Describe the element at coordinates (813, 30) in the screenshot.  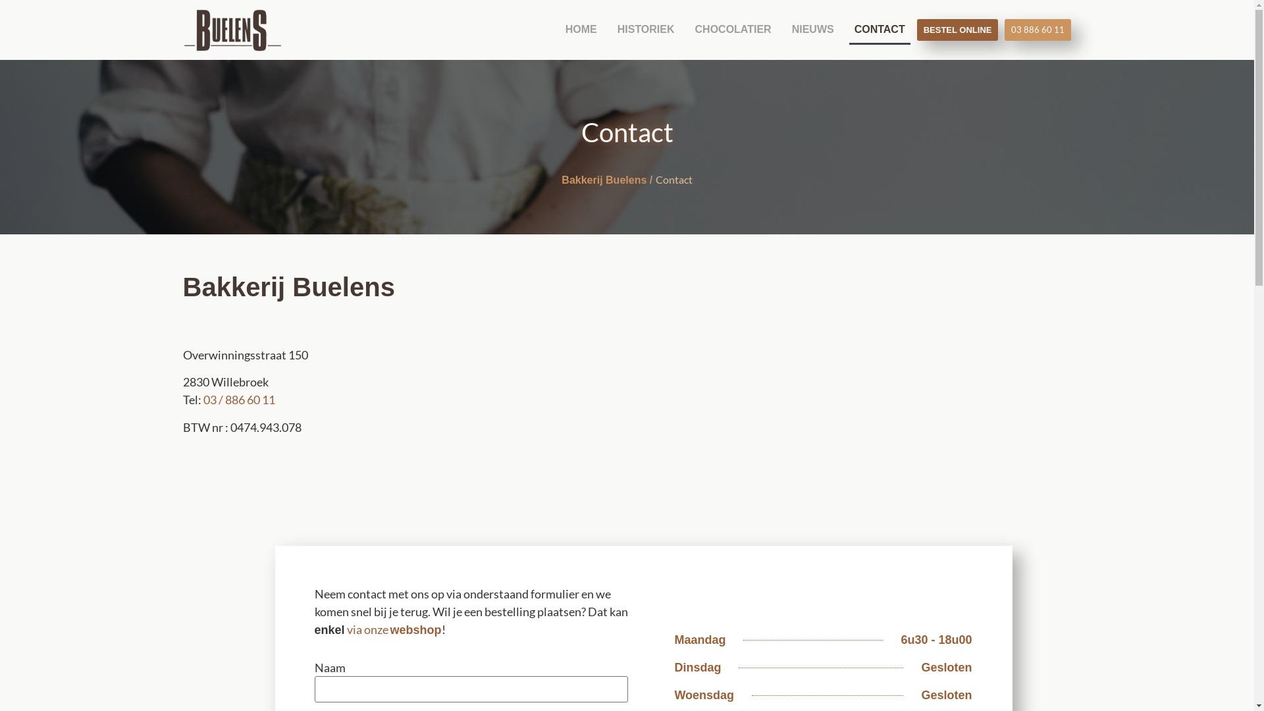
I see `NIEUWS` at that location.